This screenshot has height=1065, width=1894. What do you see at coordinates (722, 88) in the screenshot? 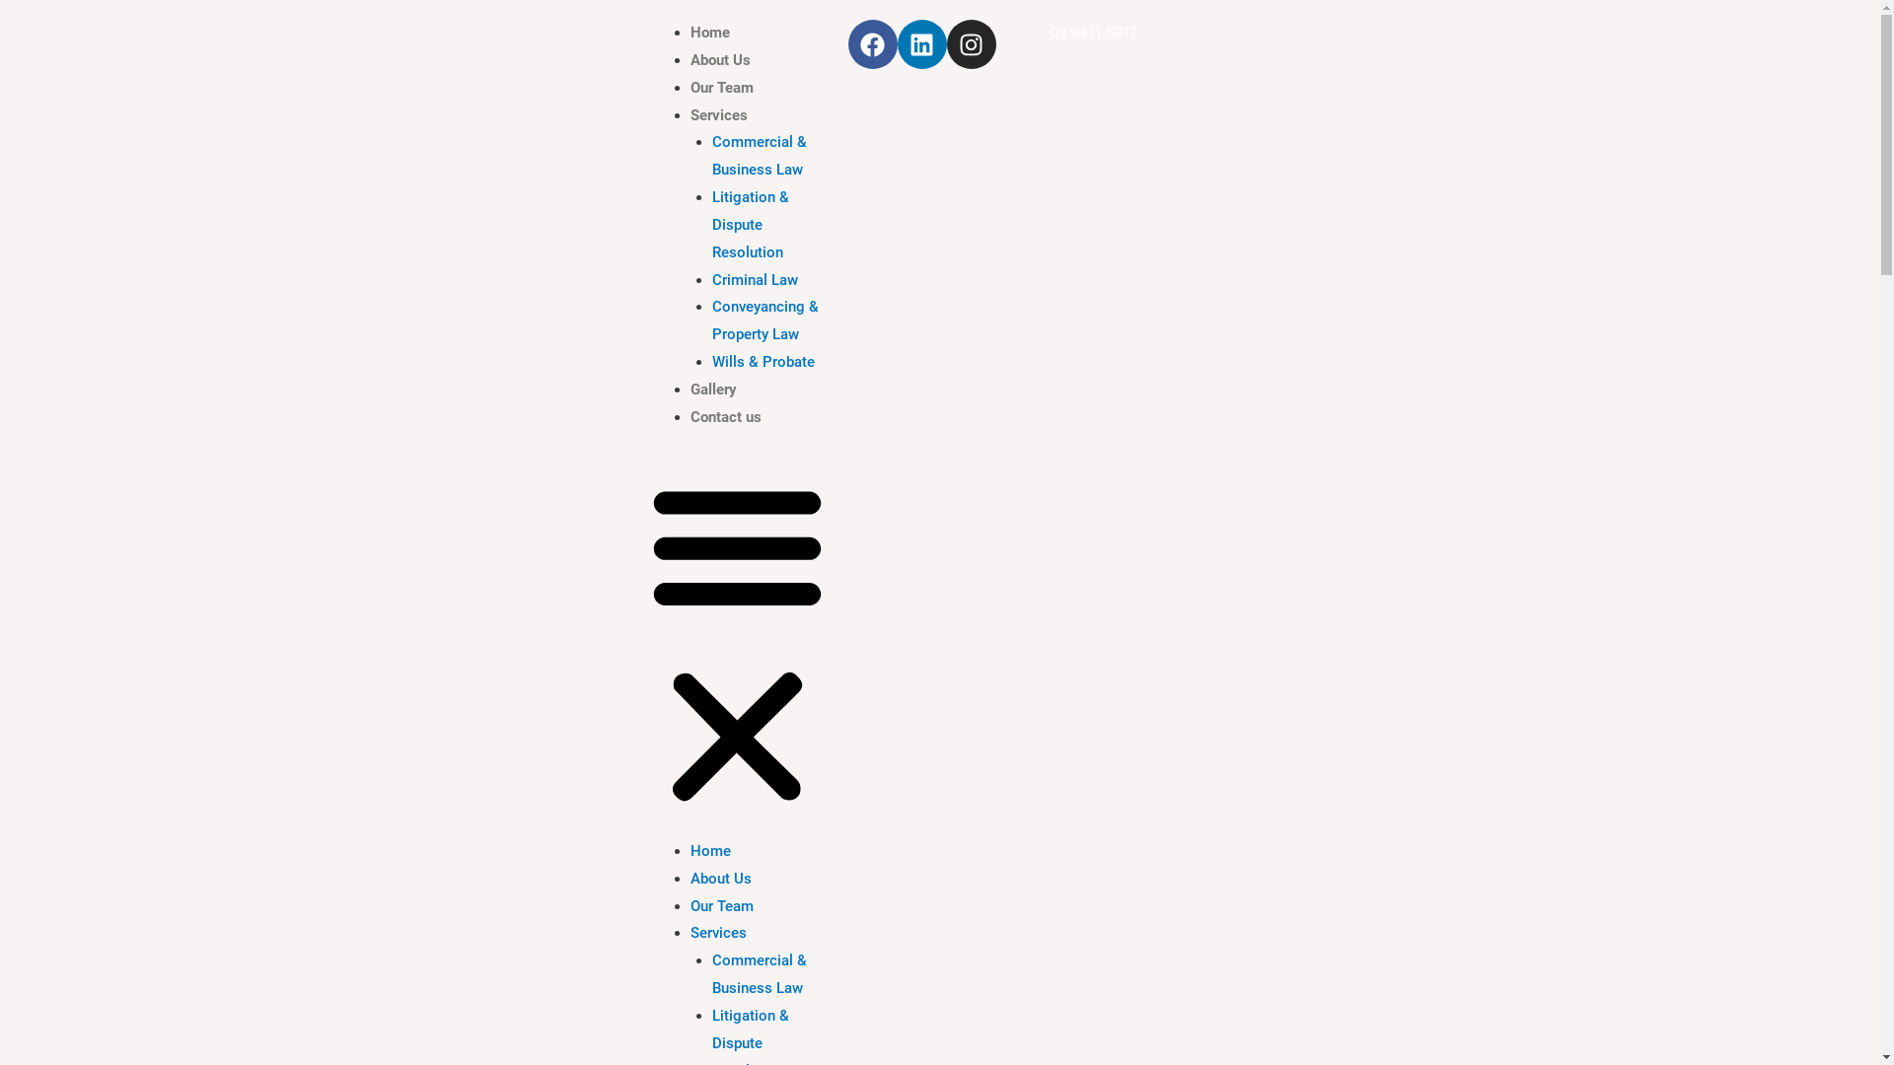
I see `Our Team` at bounding box center [722, 88].